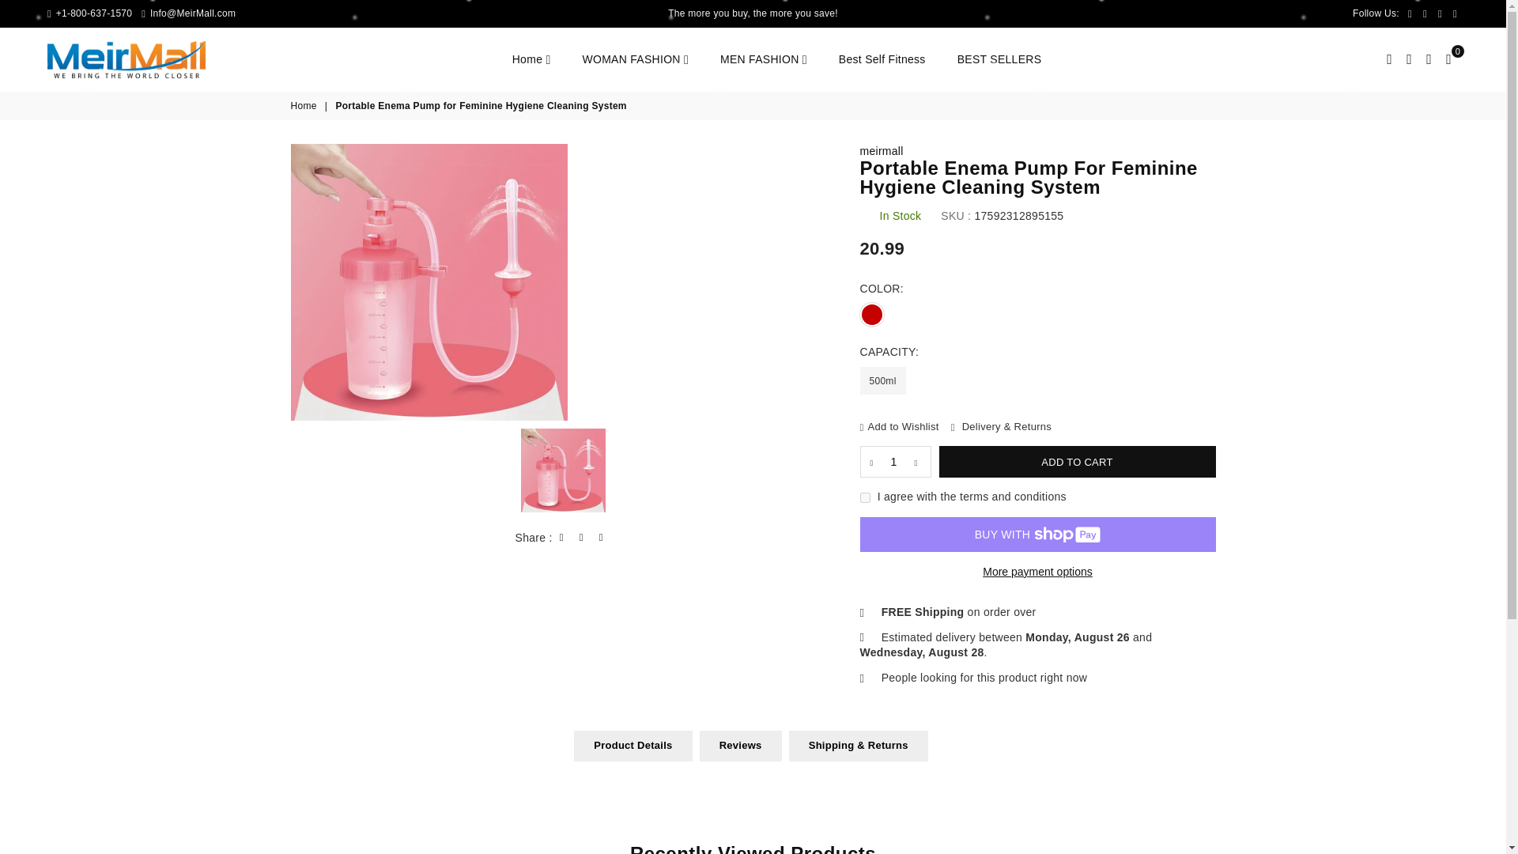 Image resolution: width=1518 pixels, height=854 pixels. Describe the element at coordinates (1455, 13) in the screenshot. I see `YouTube` at that location.